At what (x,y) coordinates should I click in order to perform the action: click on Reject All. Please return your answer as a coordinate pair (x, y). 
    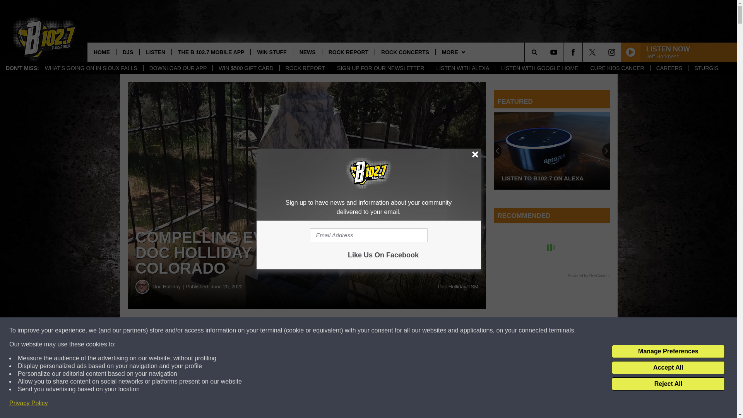
    Looking at the image, I should click on (668, 384).